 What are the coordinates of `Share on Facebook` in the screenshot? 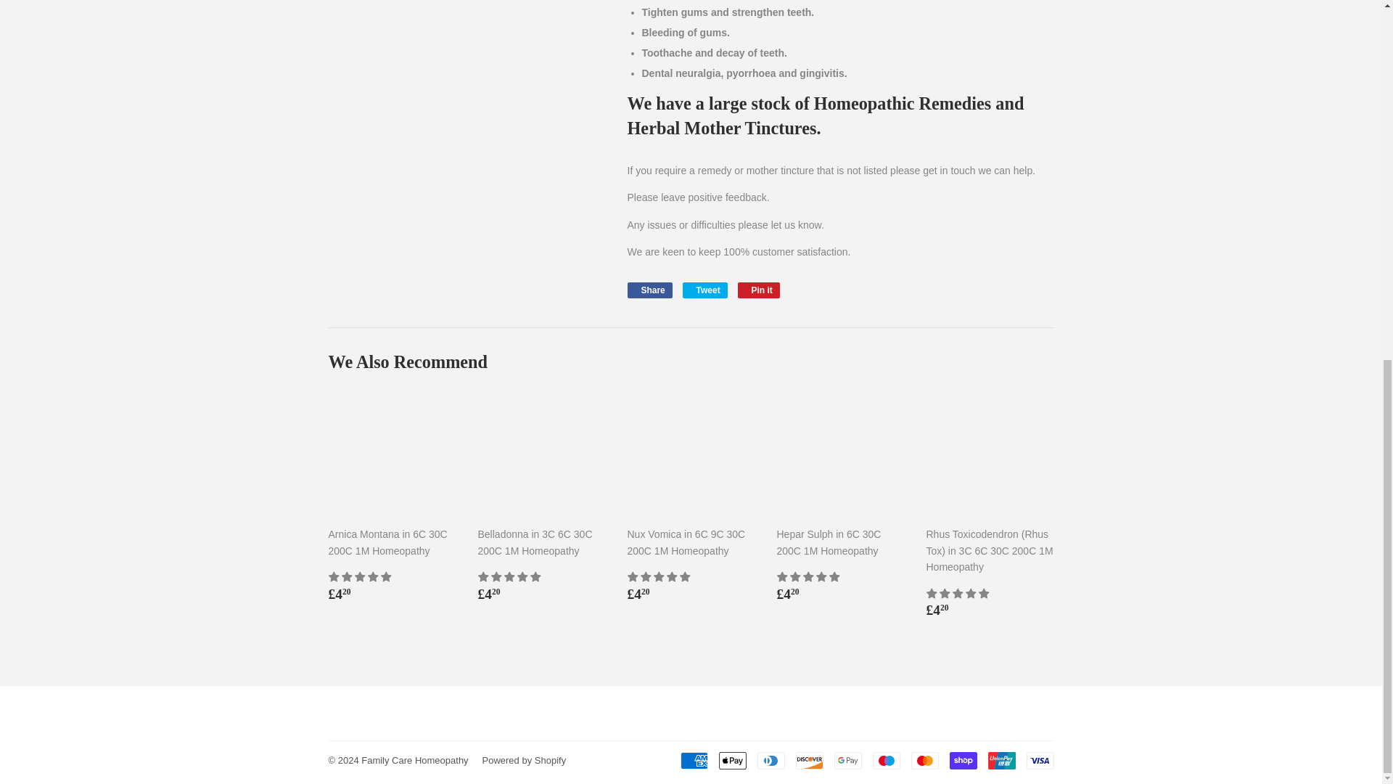 It's located at (649, 290).